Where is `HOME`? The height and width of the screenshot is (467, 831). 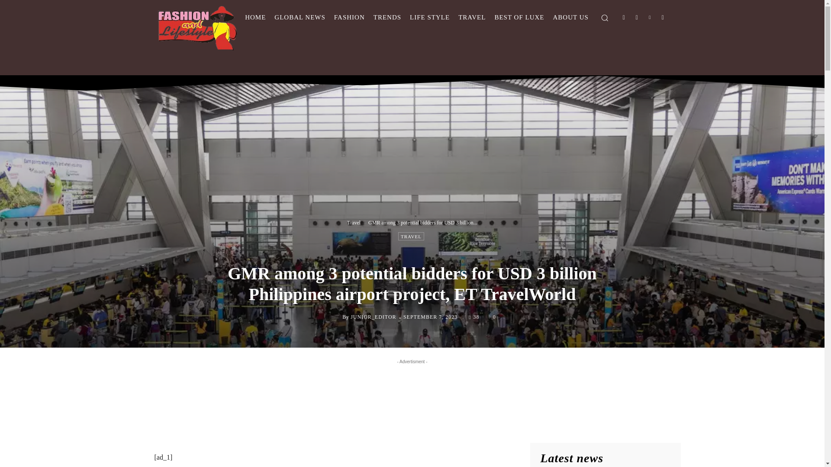
HOME is located at coordinates (255, 17).